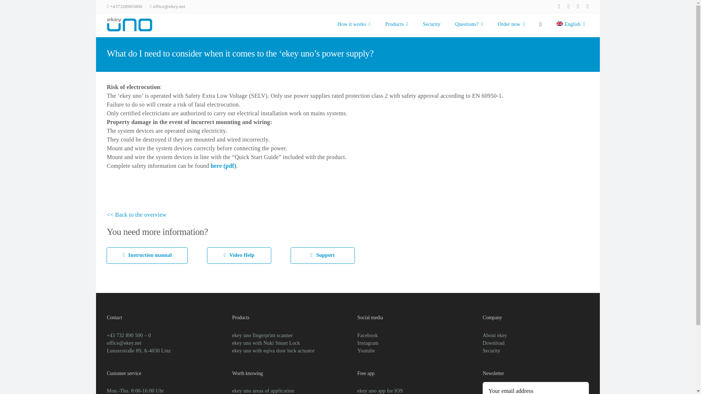  What do you see at coordinates (147, 255) in the screenshot?
I see `Instruction manual` at bounding box center [147, 255].